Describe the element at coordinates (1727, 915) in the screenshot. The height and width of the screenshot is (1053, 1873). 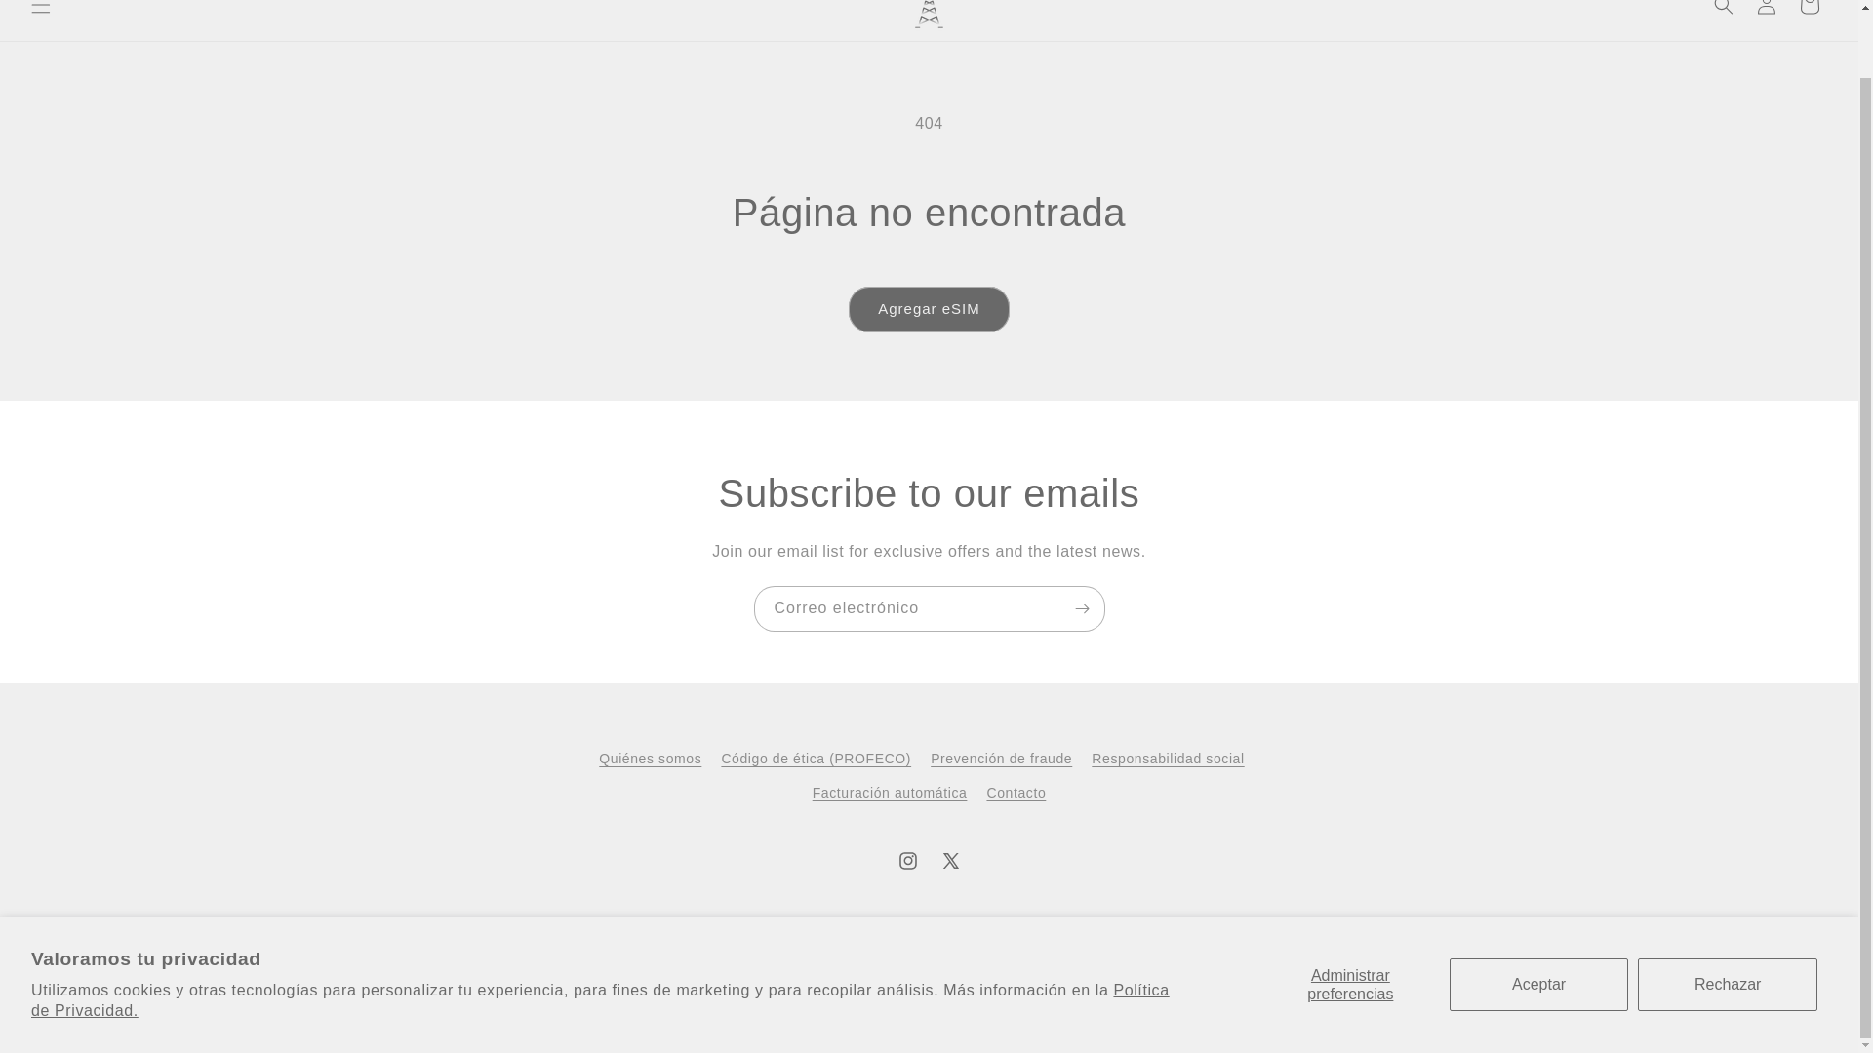
I see `Rechazar` at that location.